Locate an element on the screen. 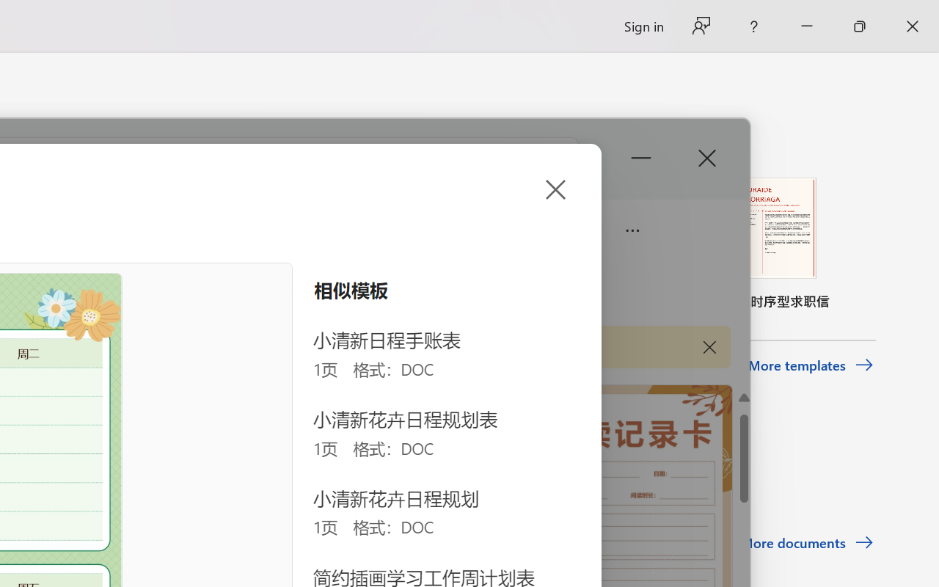 The image size is (939, 587). More documents is located at coordinates (807, 543).